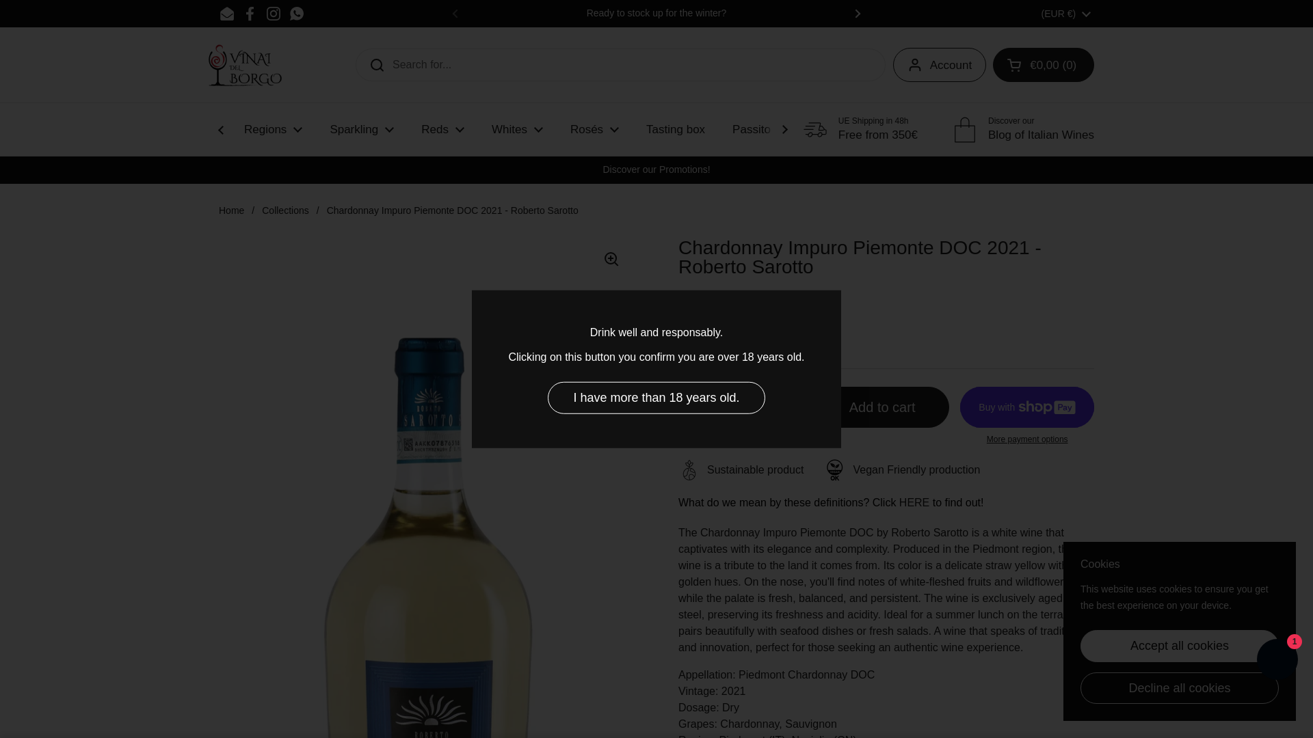 This screenshot has height=738, width=1313. Describe the element at coordinates (274, 129) in the screenshot. I see `Regions` at that location.